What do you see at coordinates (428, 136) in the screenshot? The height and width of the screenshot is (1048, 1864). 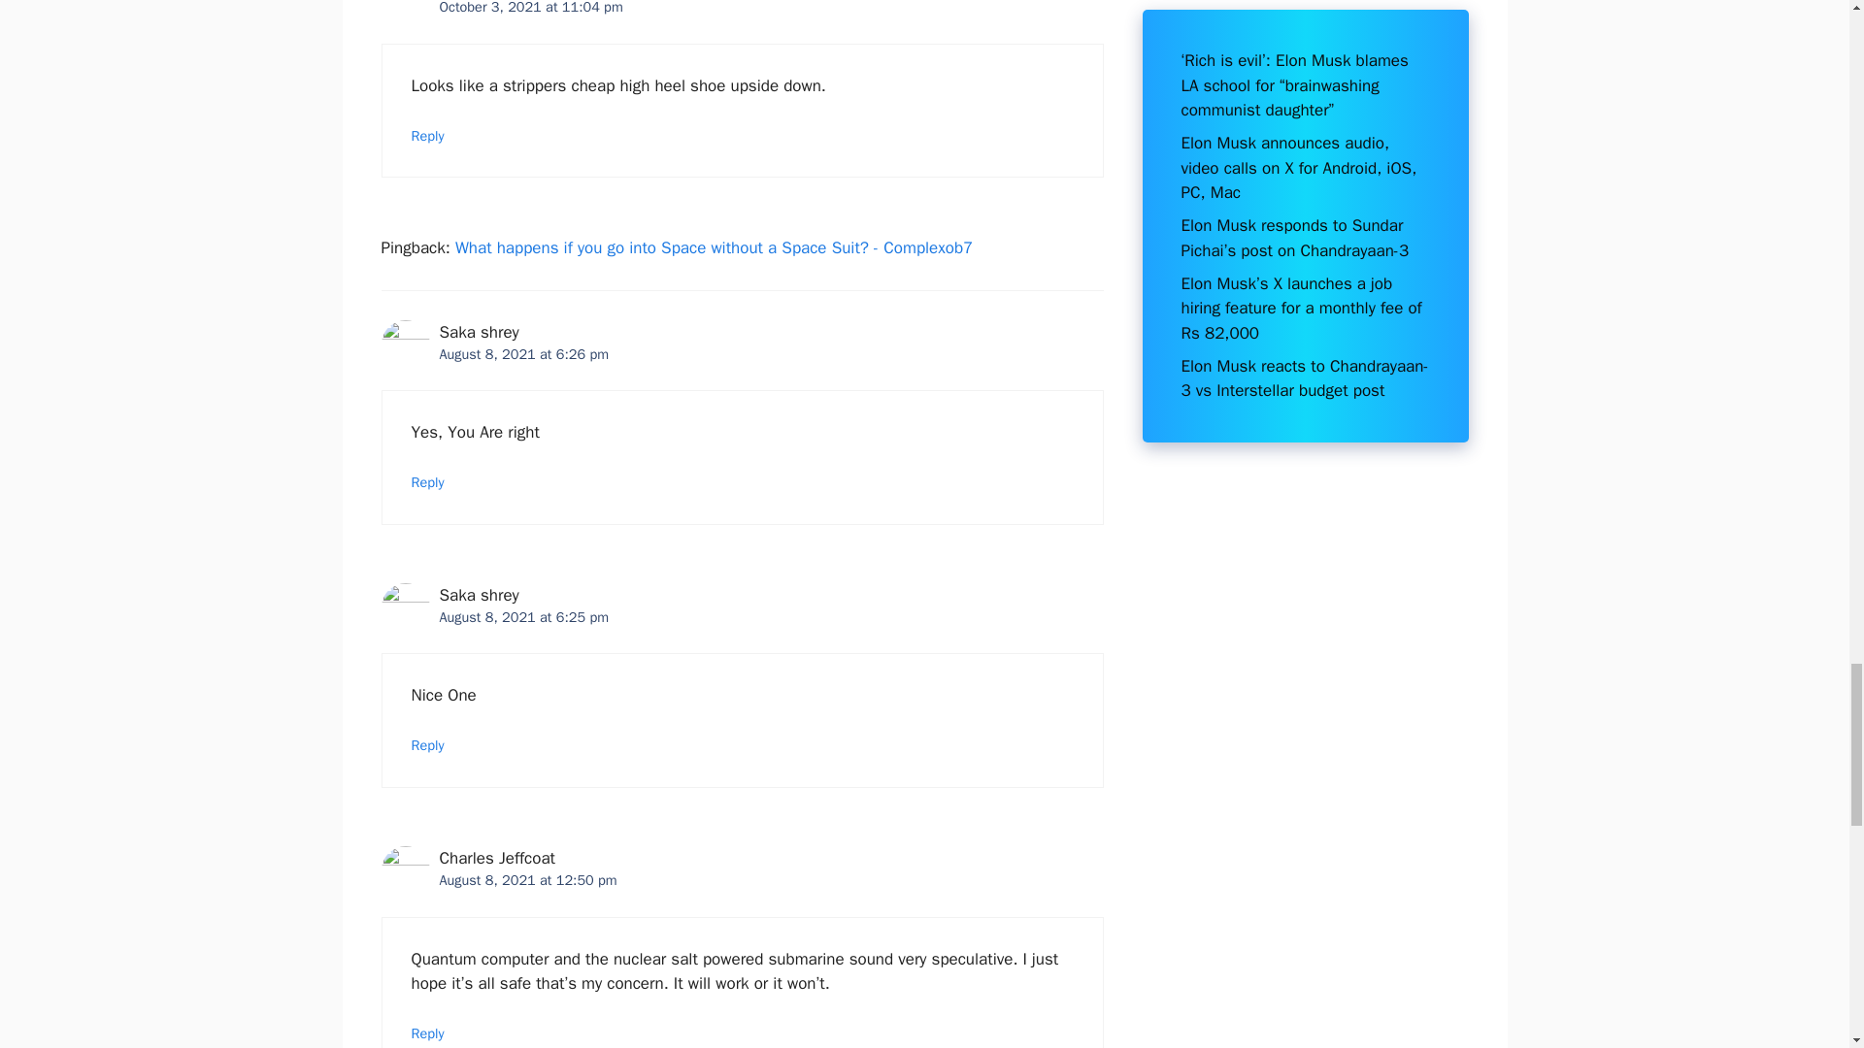 I see `Reply` at bounding box center [428, 136].